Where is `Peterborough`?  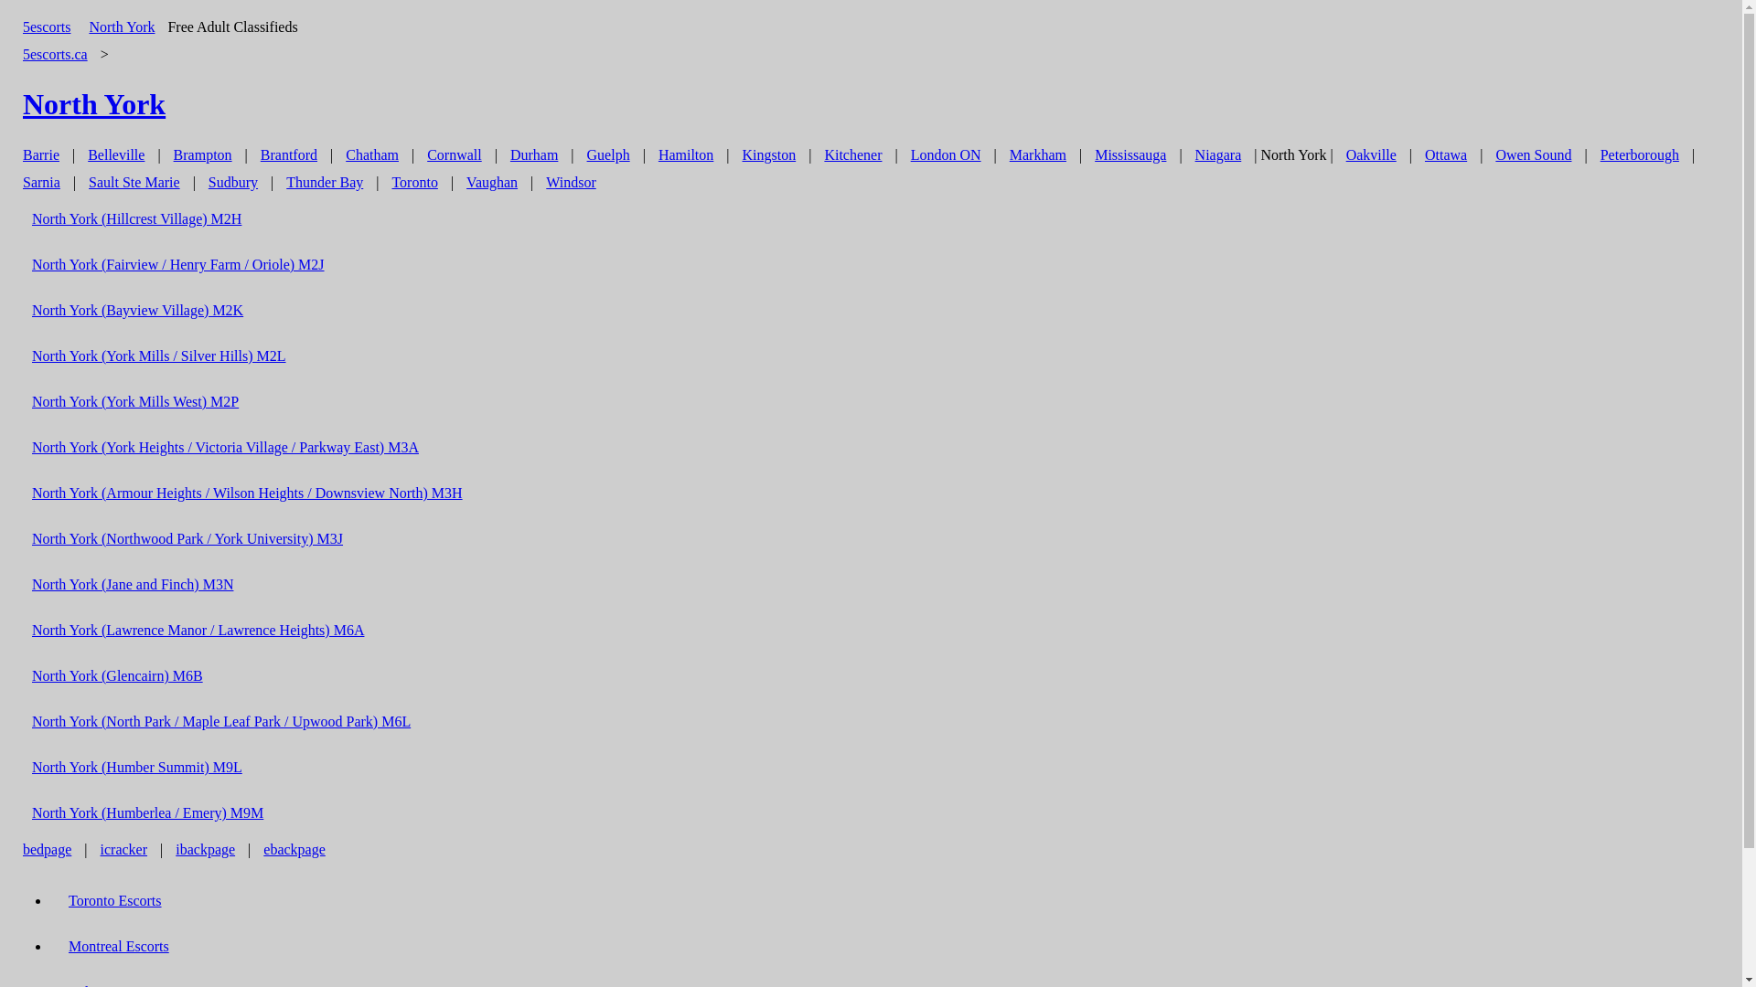 Peterborough is located at coordinates (1640, 155).